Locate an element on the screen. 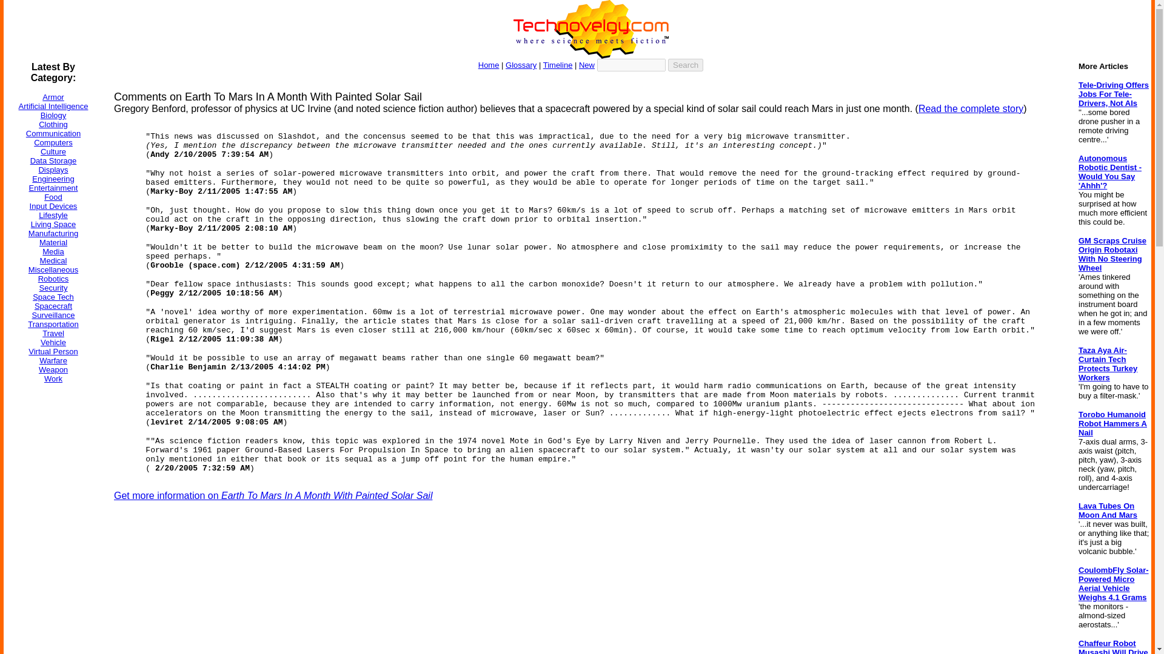 This screenshot has height=654, width=1164. Read the complete story is located at coordinates (970, 108).